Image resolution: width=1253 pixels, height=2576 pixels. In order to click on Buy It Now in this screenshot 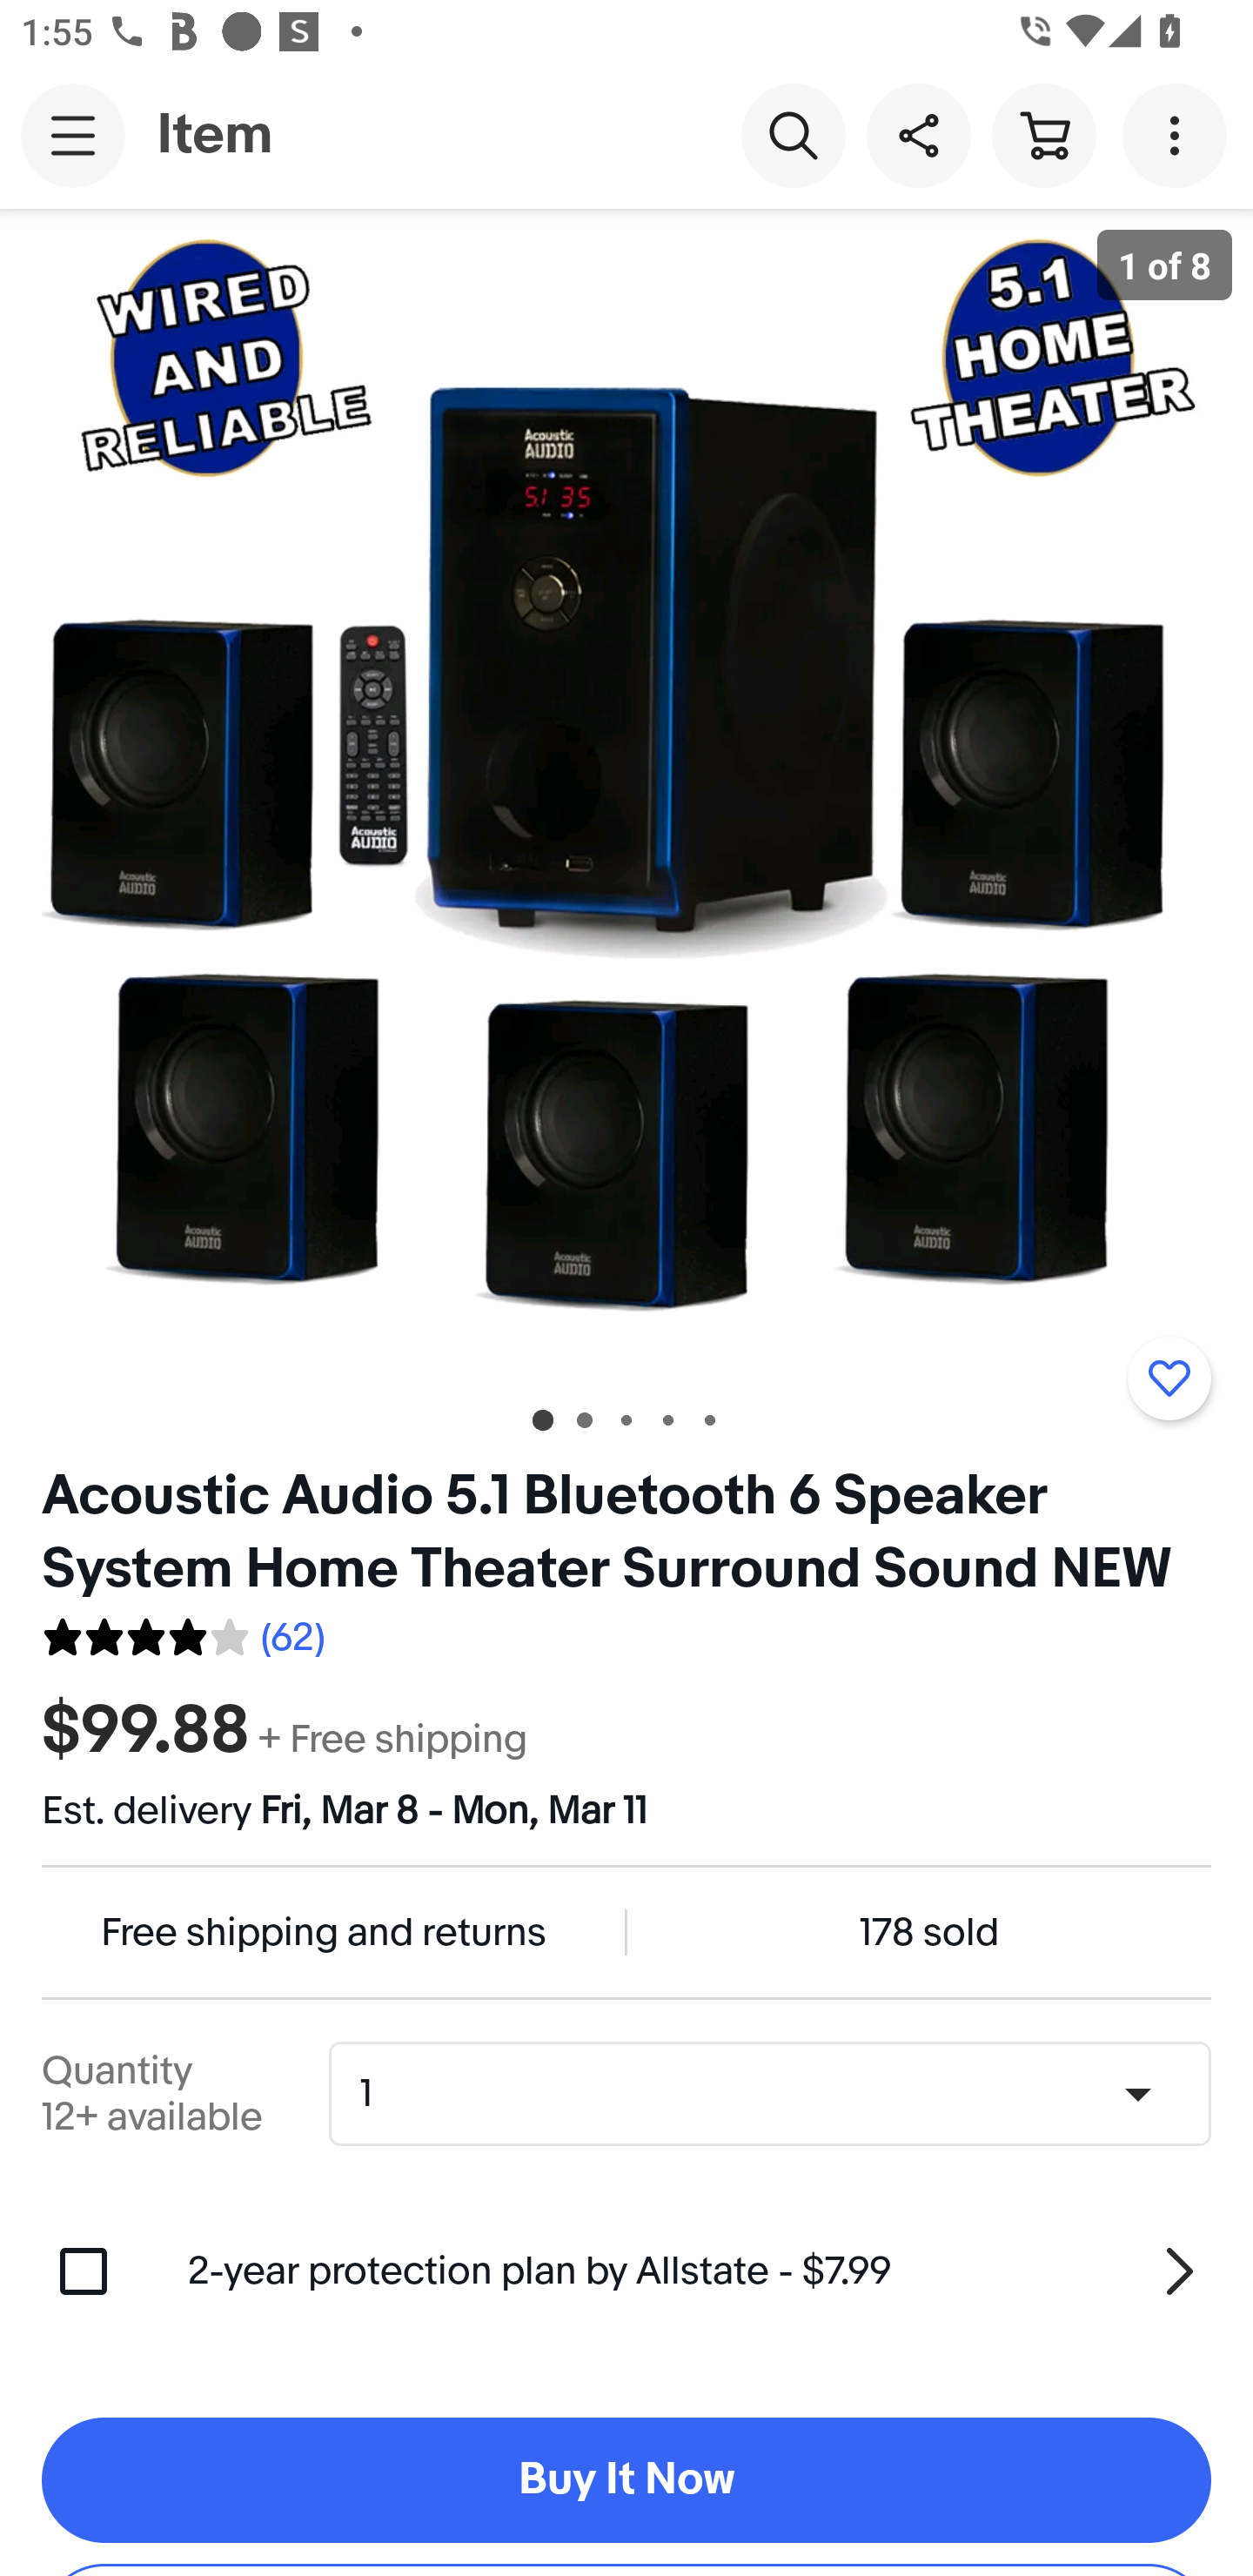, I will do `click(626, 2480)`.